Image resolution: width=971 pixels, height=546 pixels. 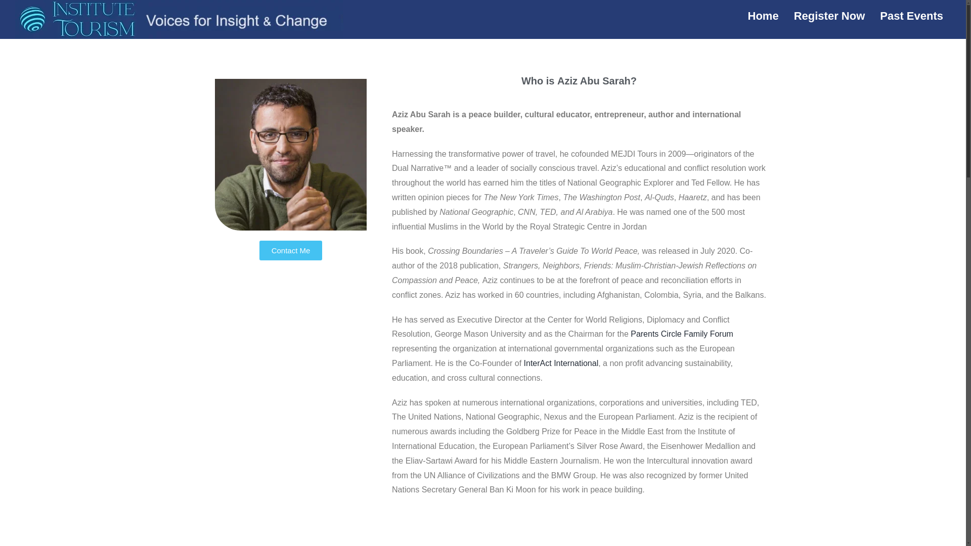 What do you see at coordinates (561, 363) in the screenshot?
I see `InterAct International` at bounding box center [561, 363].